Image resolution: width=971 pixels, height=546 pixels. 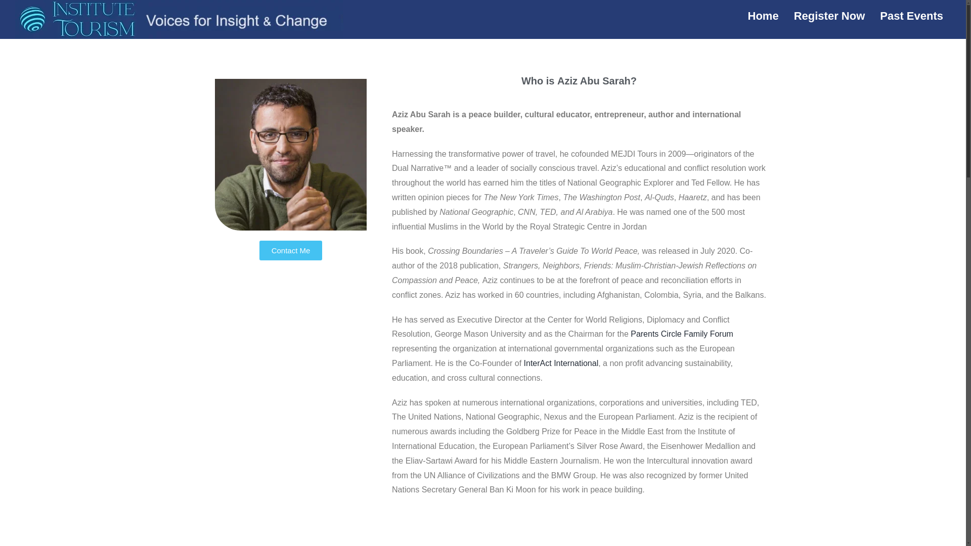 What do you see at coordinates (561, 363) in the screenshot?
I see `InterAct International` at bounding box center [561, 363].